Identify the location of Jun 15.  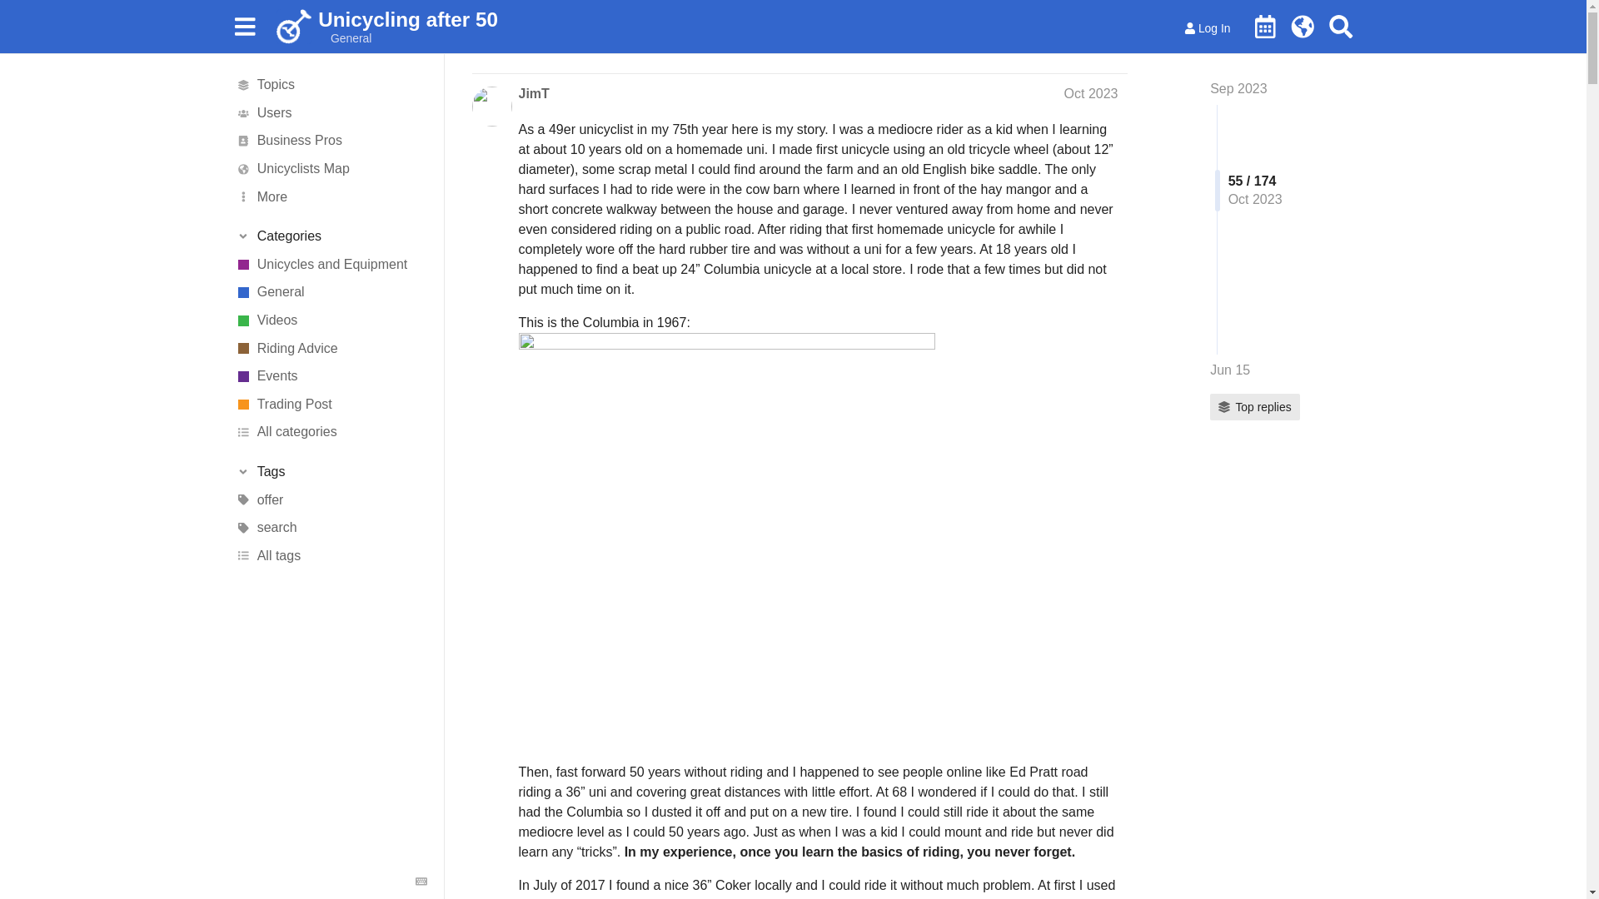
(1230, 370).